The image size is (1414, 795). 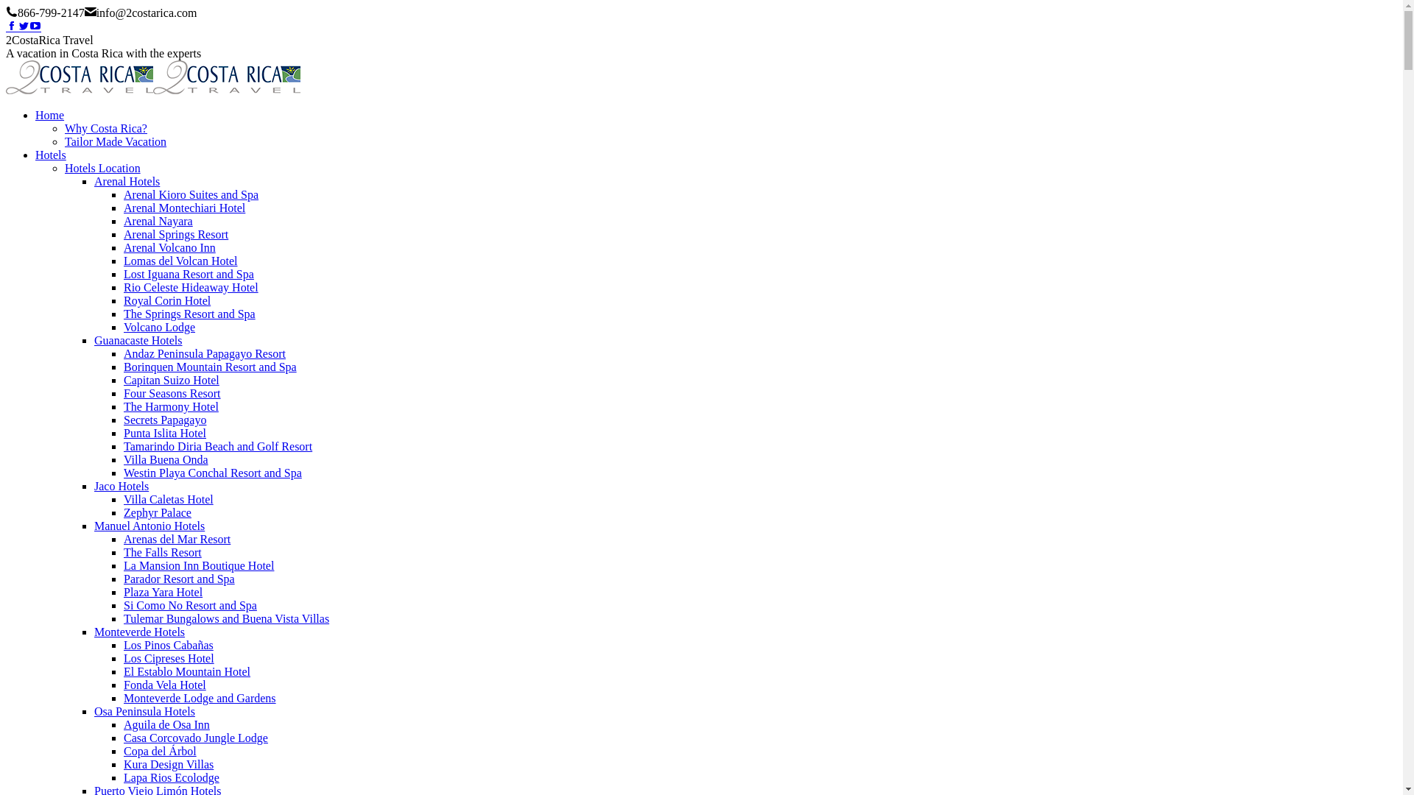 I want to click on Arenal Volcano Inn, so click(x=169, y=247).